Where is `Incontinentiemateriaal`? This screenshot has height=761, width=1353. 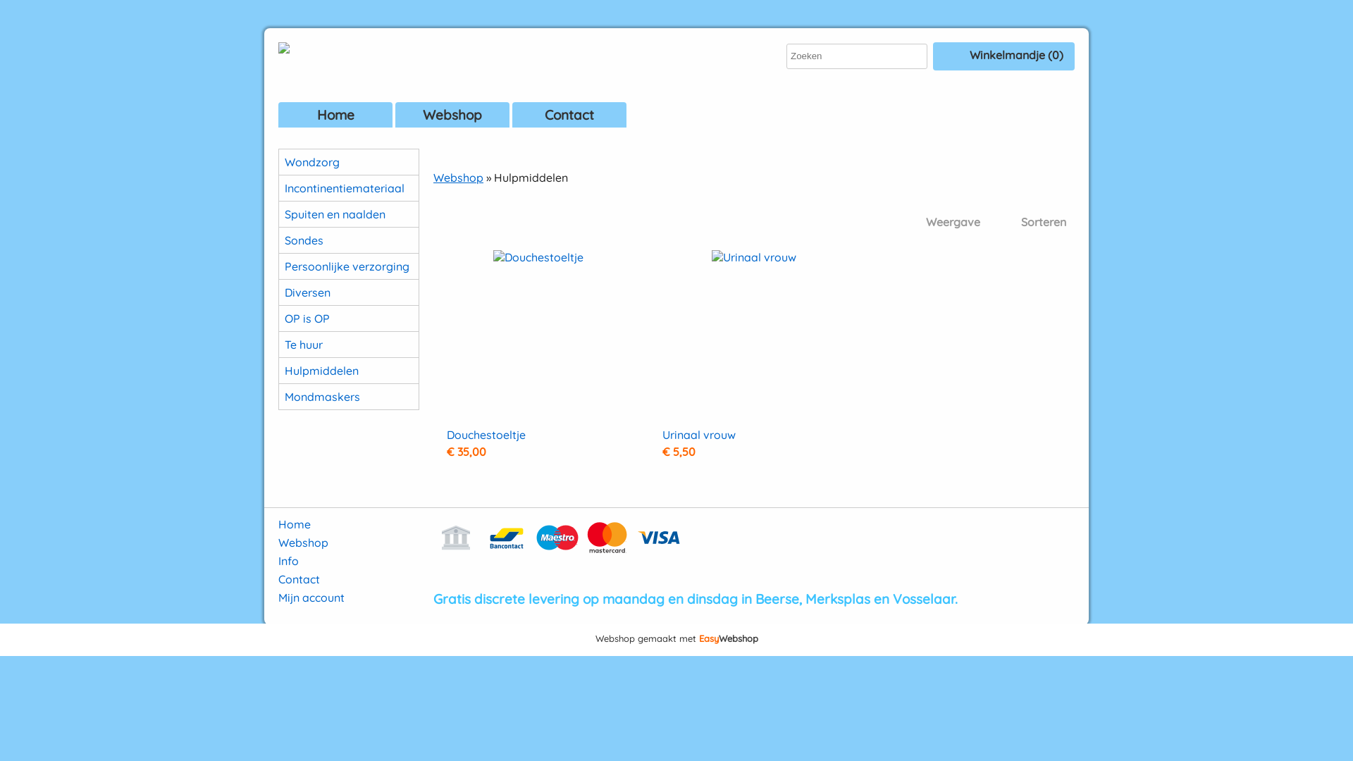
Incontinentiemateriaal is located at coordinates (349, 188).